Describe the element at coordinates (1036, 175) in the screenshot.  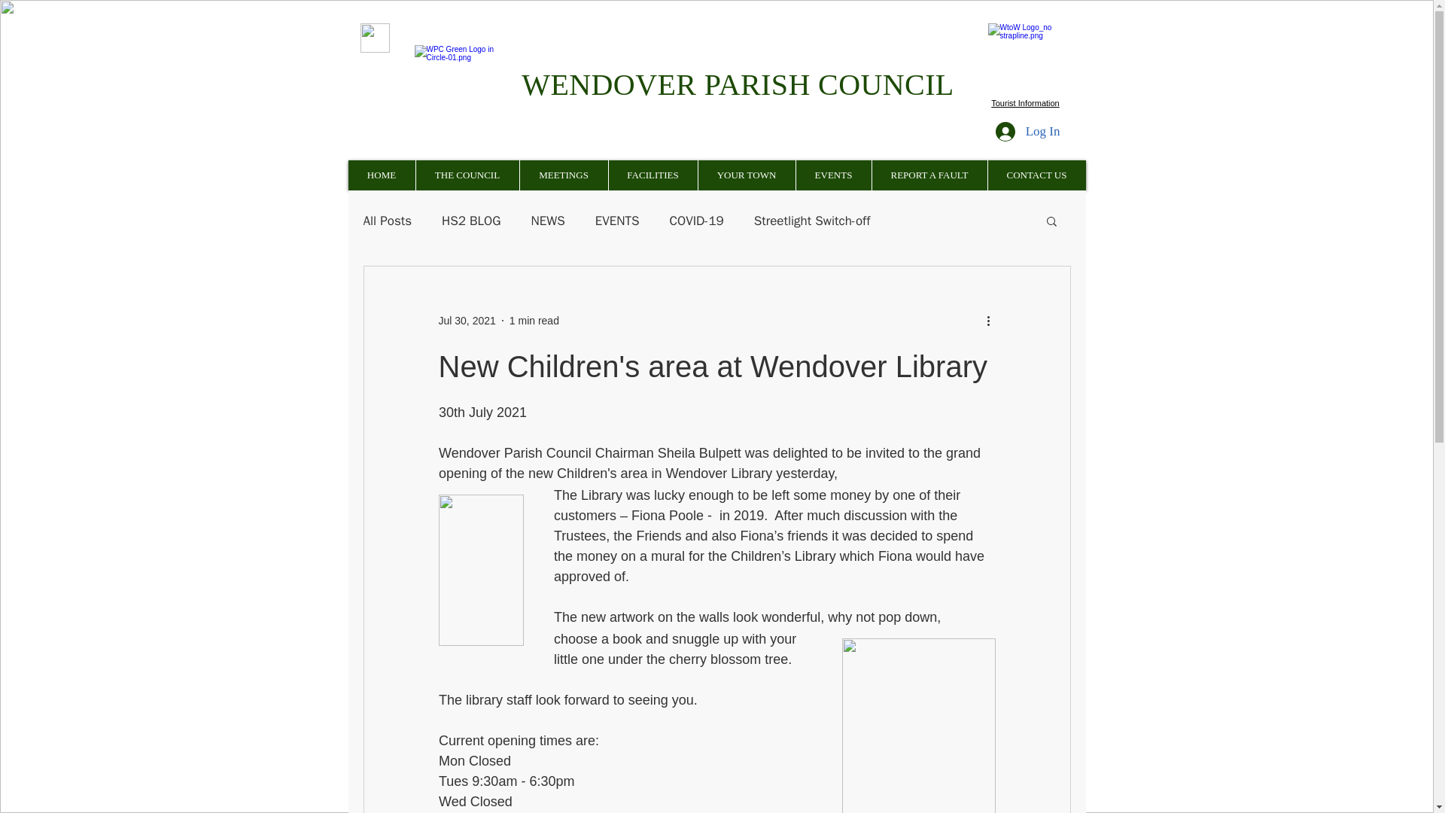
I see `CONTACT US` at that location.